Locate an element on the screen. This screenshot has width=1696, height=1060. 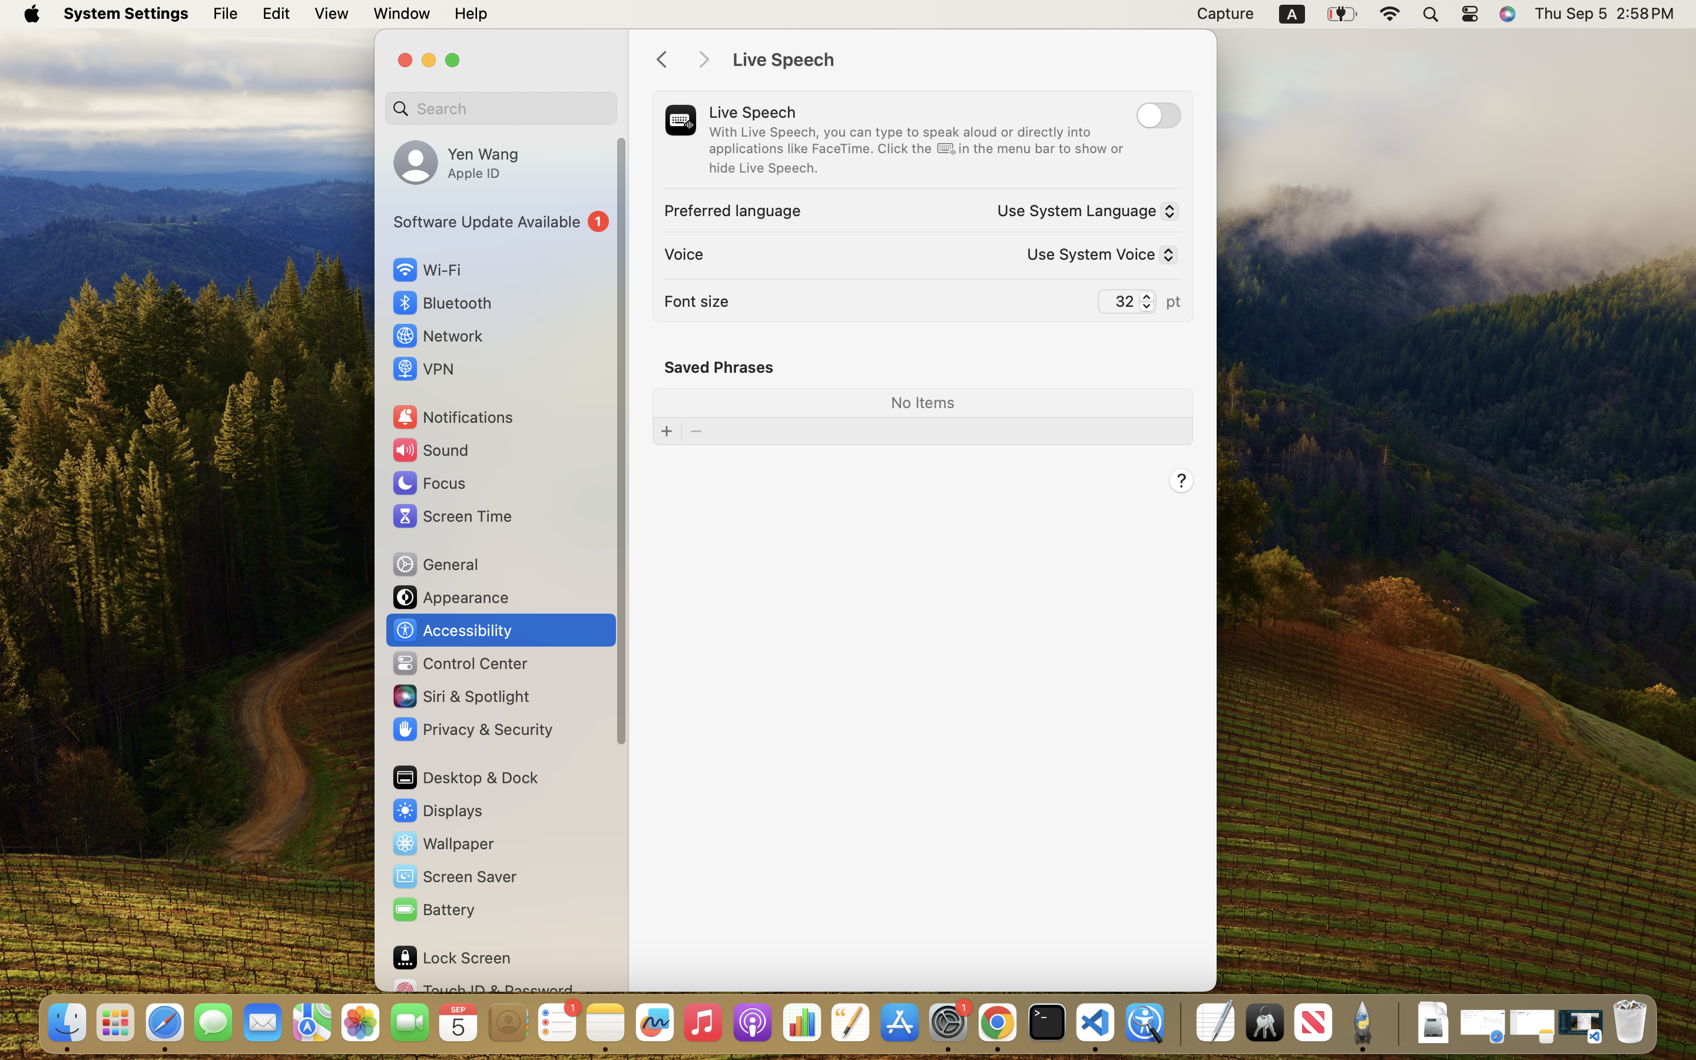
Preferred language is located at coordinates (733, 210).